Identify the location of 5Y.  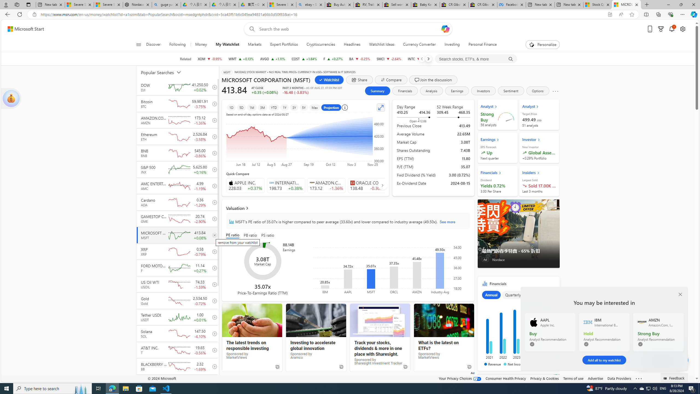
(304, 107).